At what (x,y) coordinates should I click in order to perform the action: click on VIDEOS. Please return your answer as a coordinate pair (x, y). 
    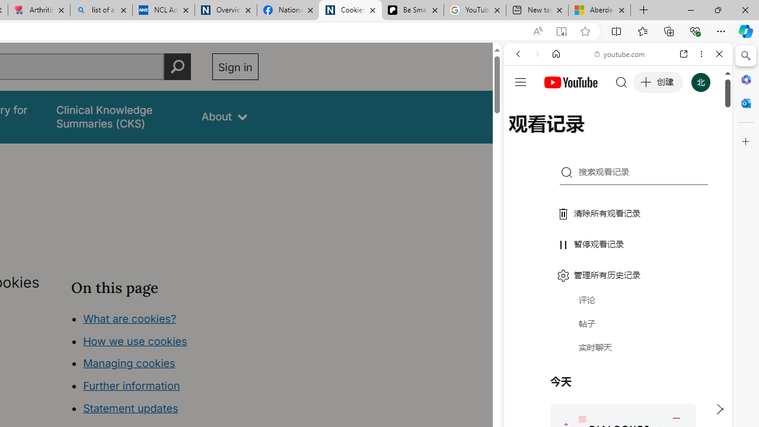
    Looking at the image, I should click on (597, 135).